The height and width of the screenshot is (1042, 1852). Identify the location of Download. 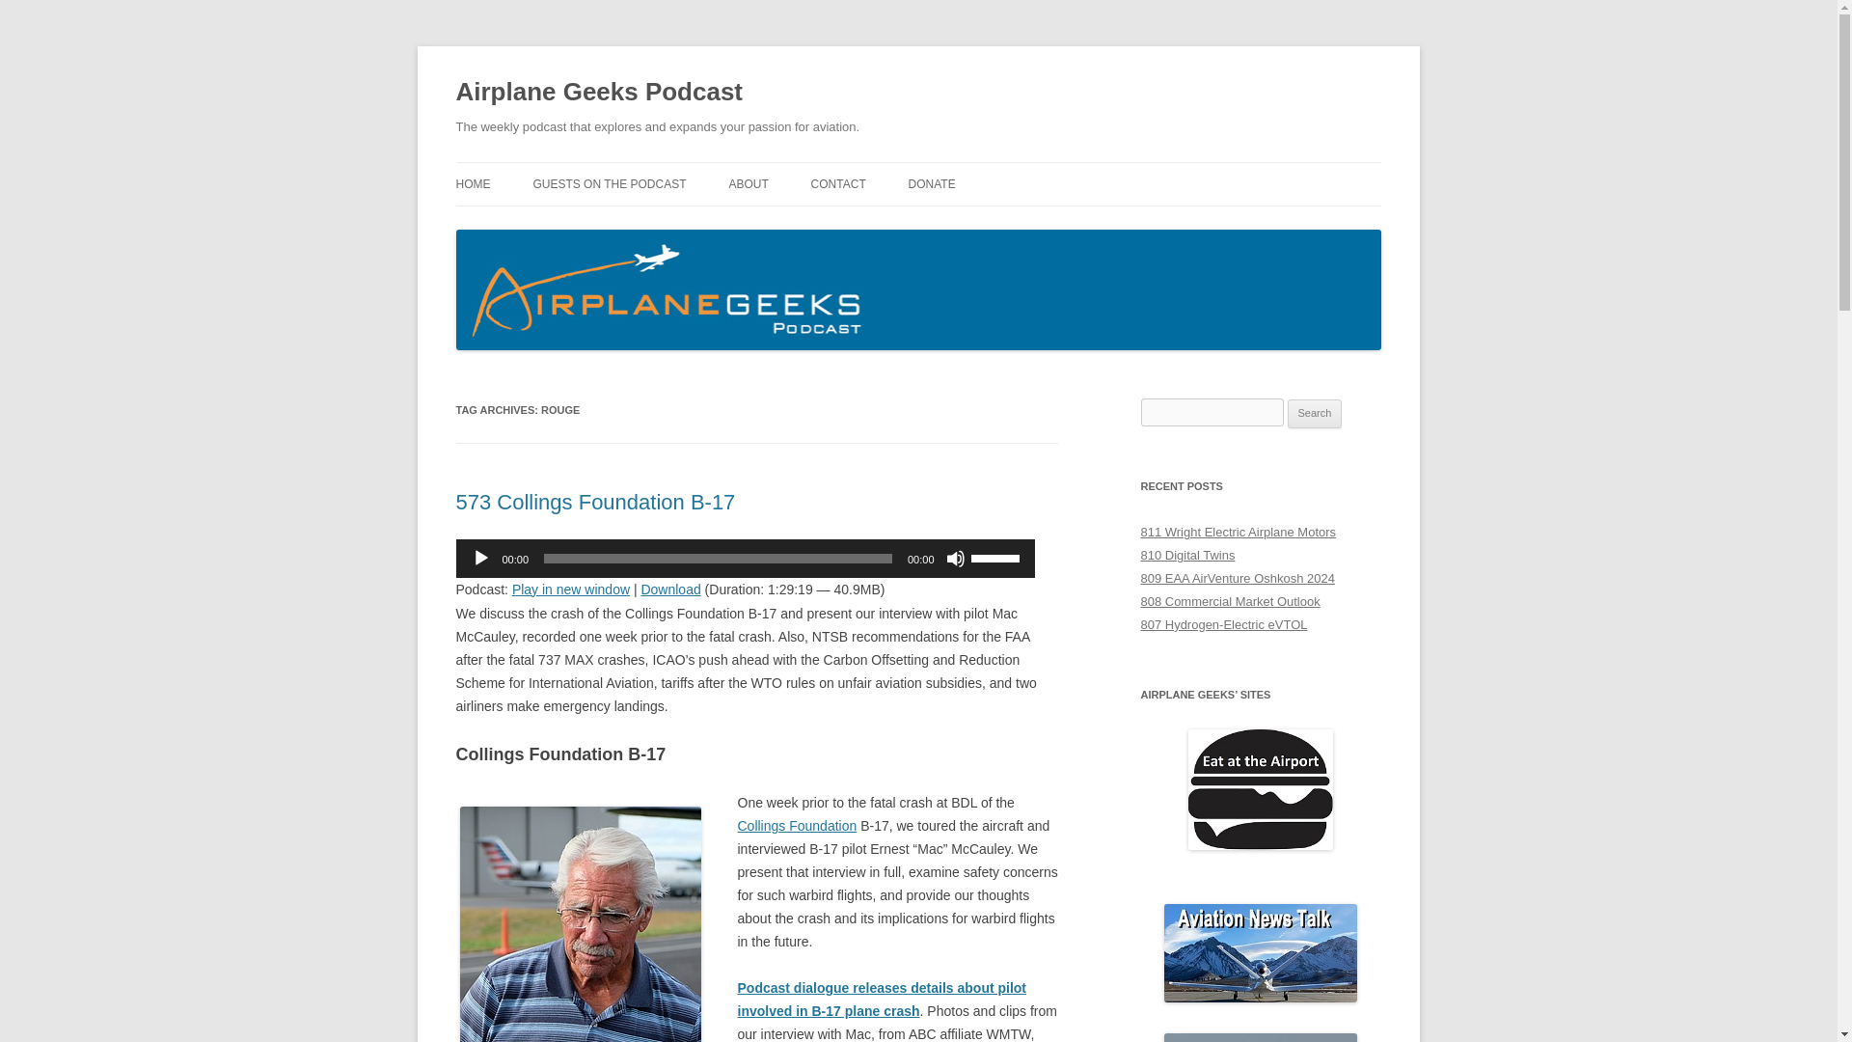
(669, 589).